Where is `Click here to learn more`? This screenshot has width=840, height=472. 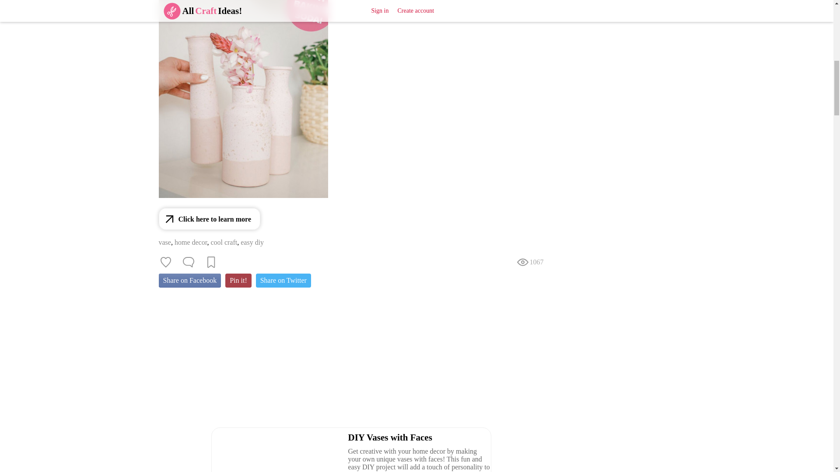 Click here to learn more is located at coordinates (209, 219).